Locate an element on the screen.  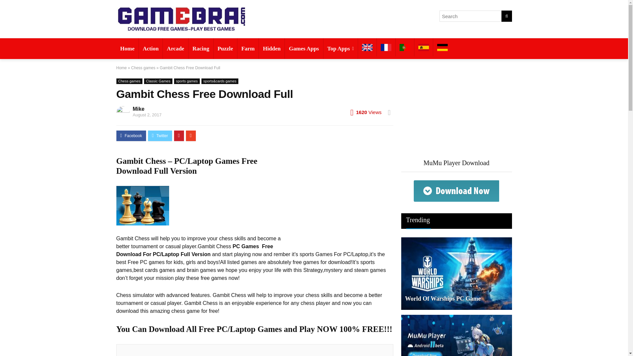
Top Apps is located at coordinates (340, 48).